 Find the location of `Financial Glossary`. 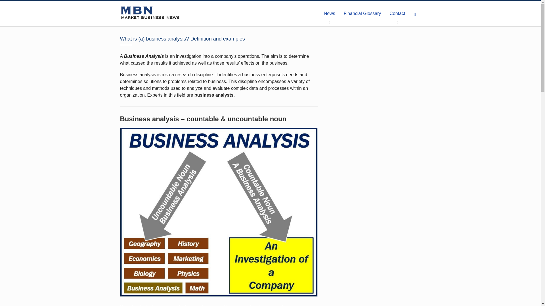

Financial Glossary is located at coordinates (362, 14).